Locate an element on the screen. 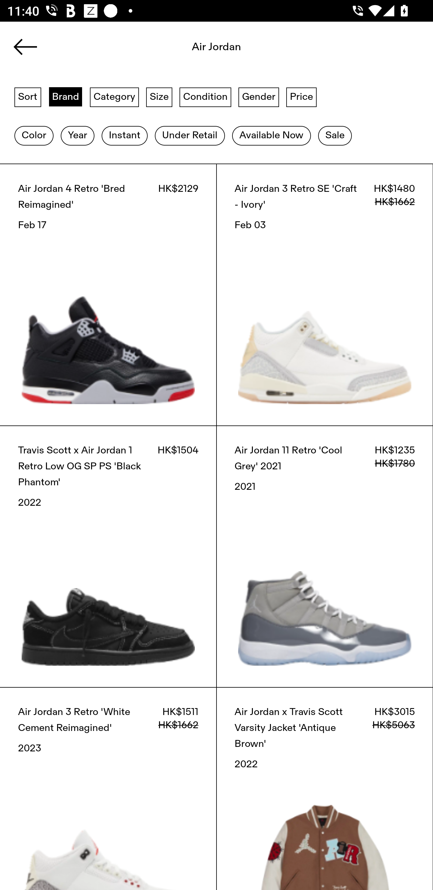 This screenshot has height=890, width=433. Size is located at coordinates (159, 97).